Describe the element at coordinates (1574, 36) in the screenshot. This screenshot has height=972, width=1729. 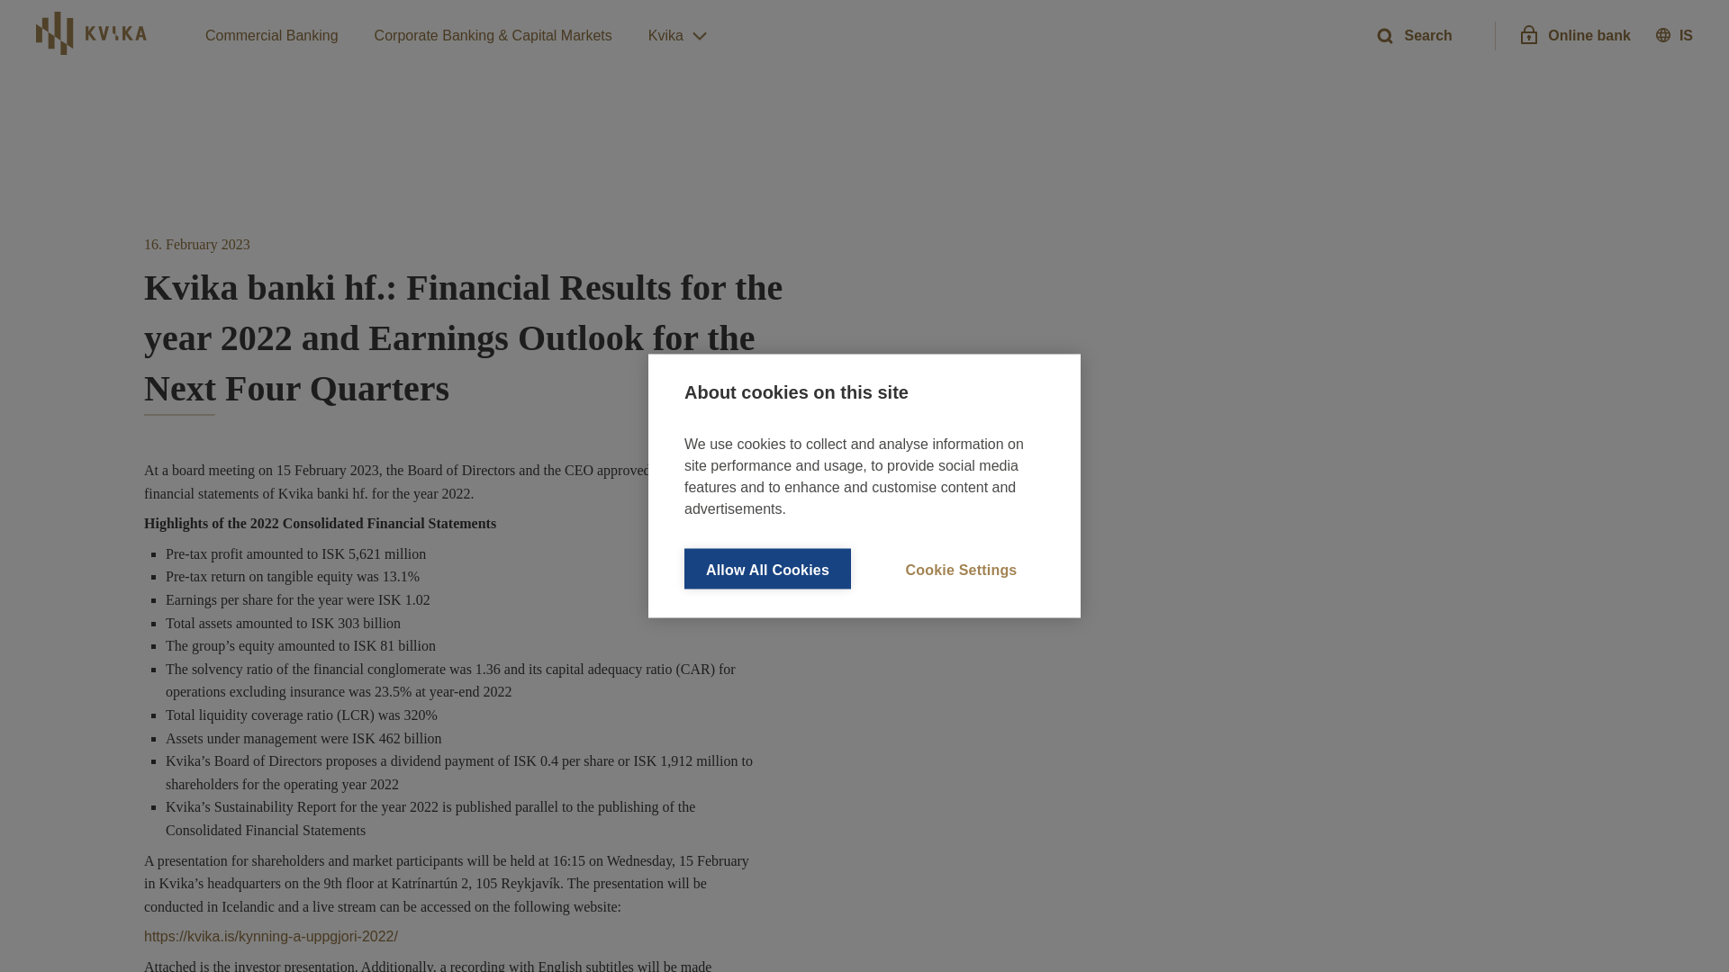
I see `Online bank` at that location.